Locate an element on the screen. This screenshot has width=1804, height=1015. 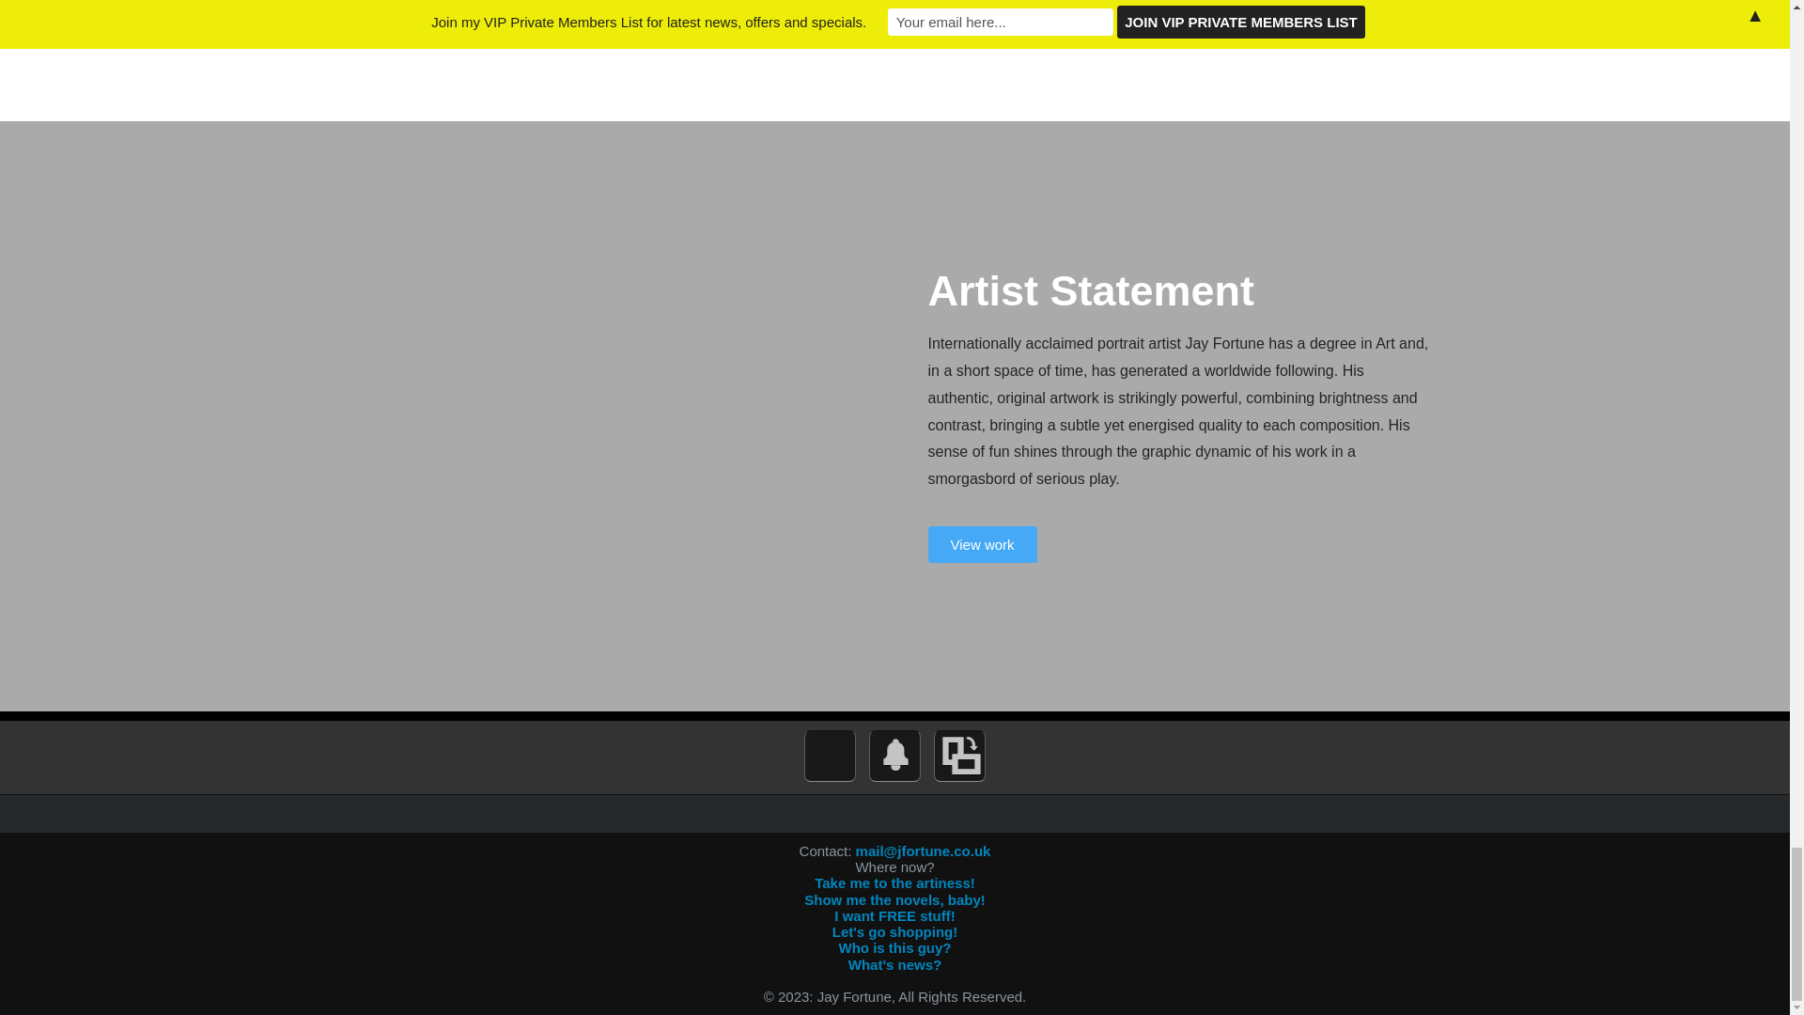
Who is this guy? is located at coordinates (894, 947).